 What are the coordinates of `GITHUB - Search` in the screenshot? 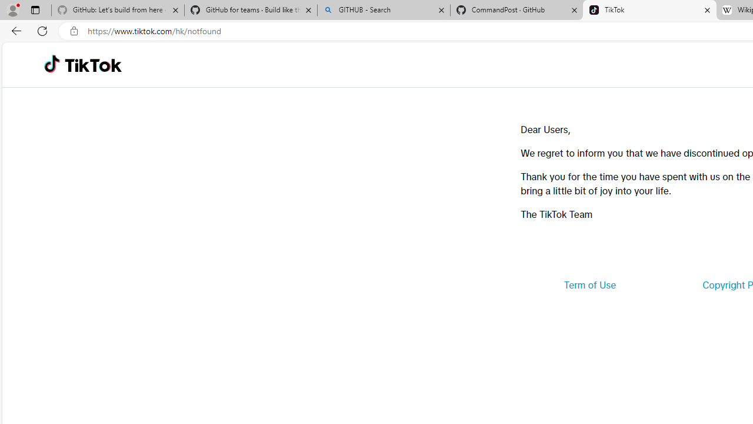 It's located at (384, 11).